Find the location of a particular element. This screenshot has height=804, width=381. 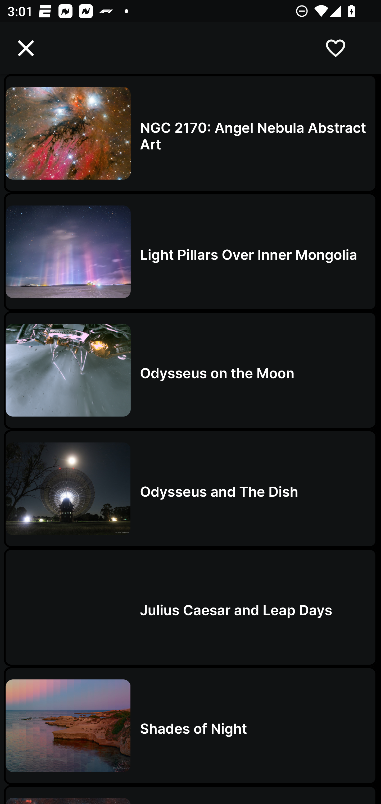

Julius Caesar and Leap Days is located at coordinates (190, 607).